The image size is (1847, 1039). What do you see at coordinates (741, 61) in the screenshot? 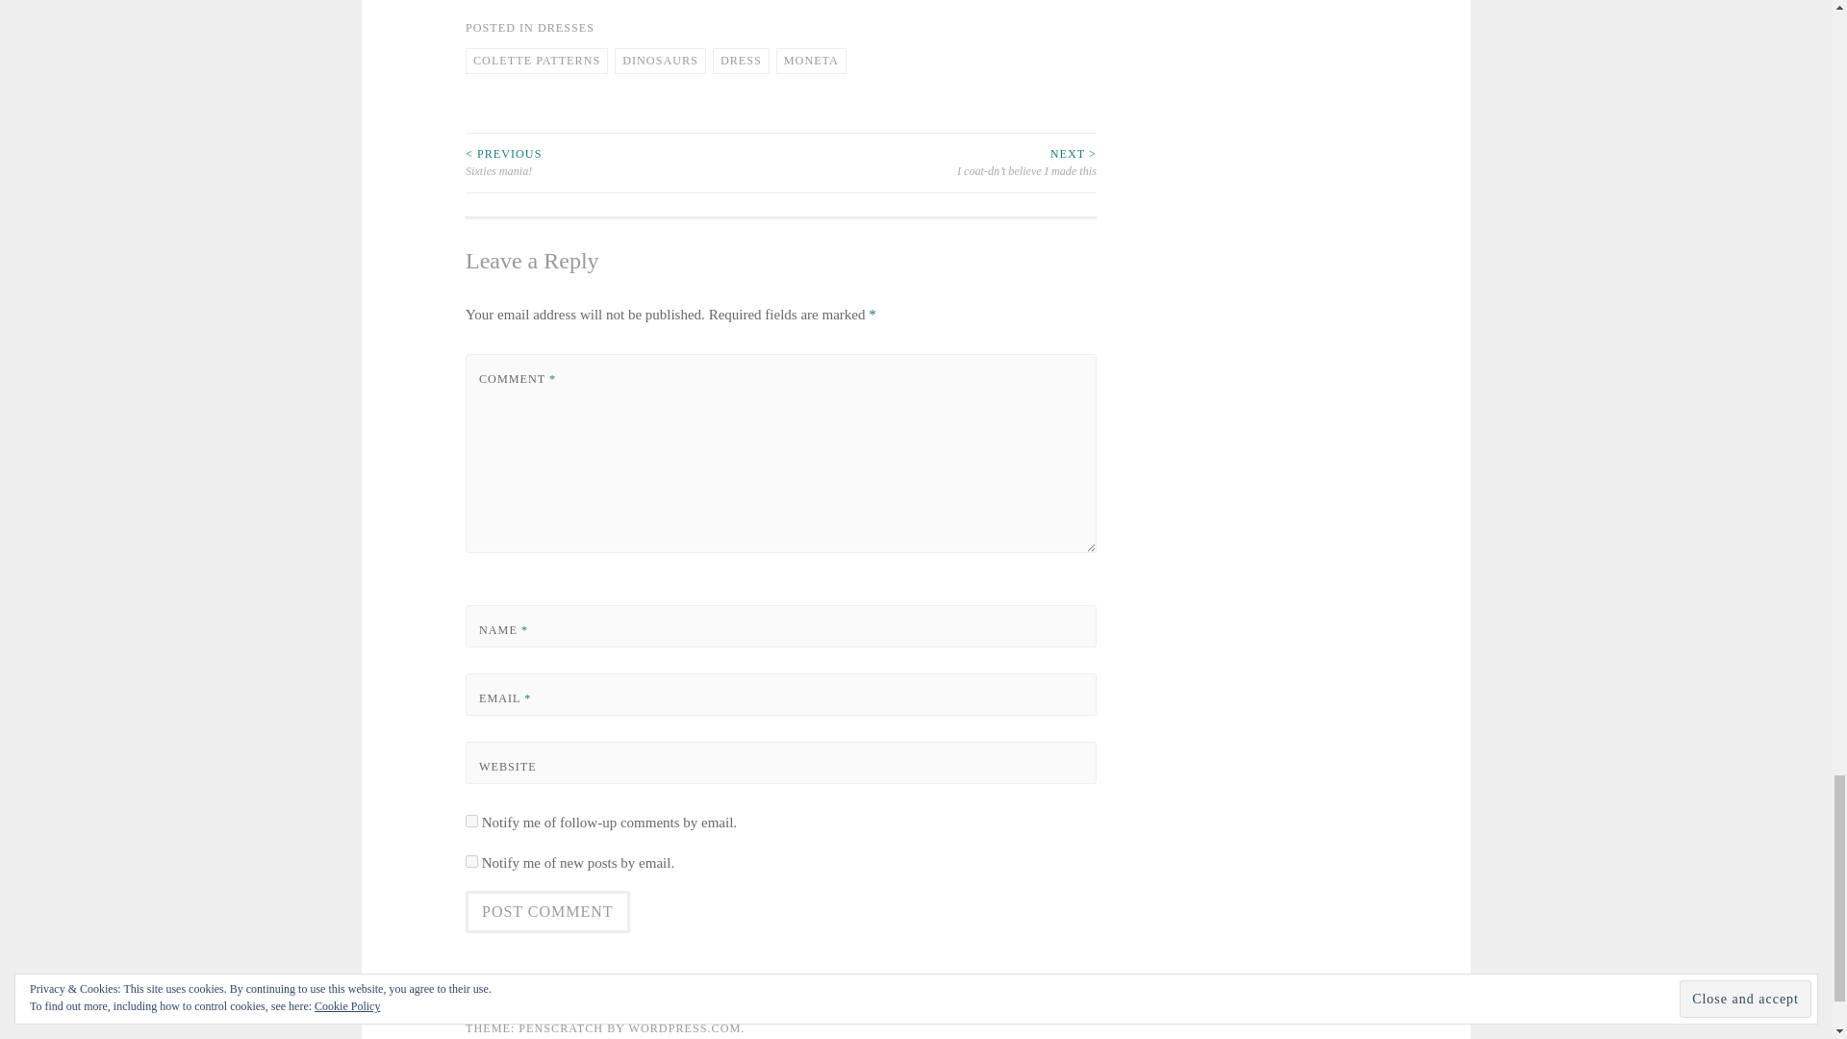
I see `DRESS` at bounding box center [741, 61].